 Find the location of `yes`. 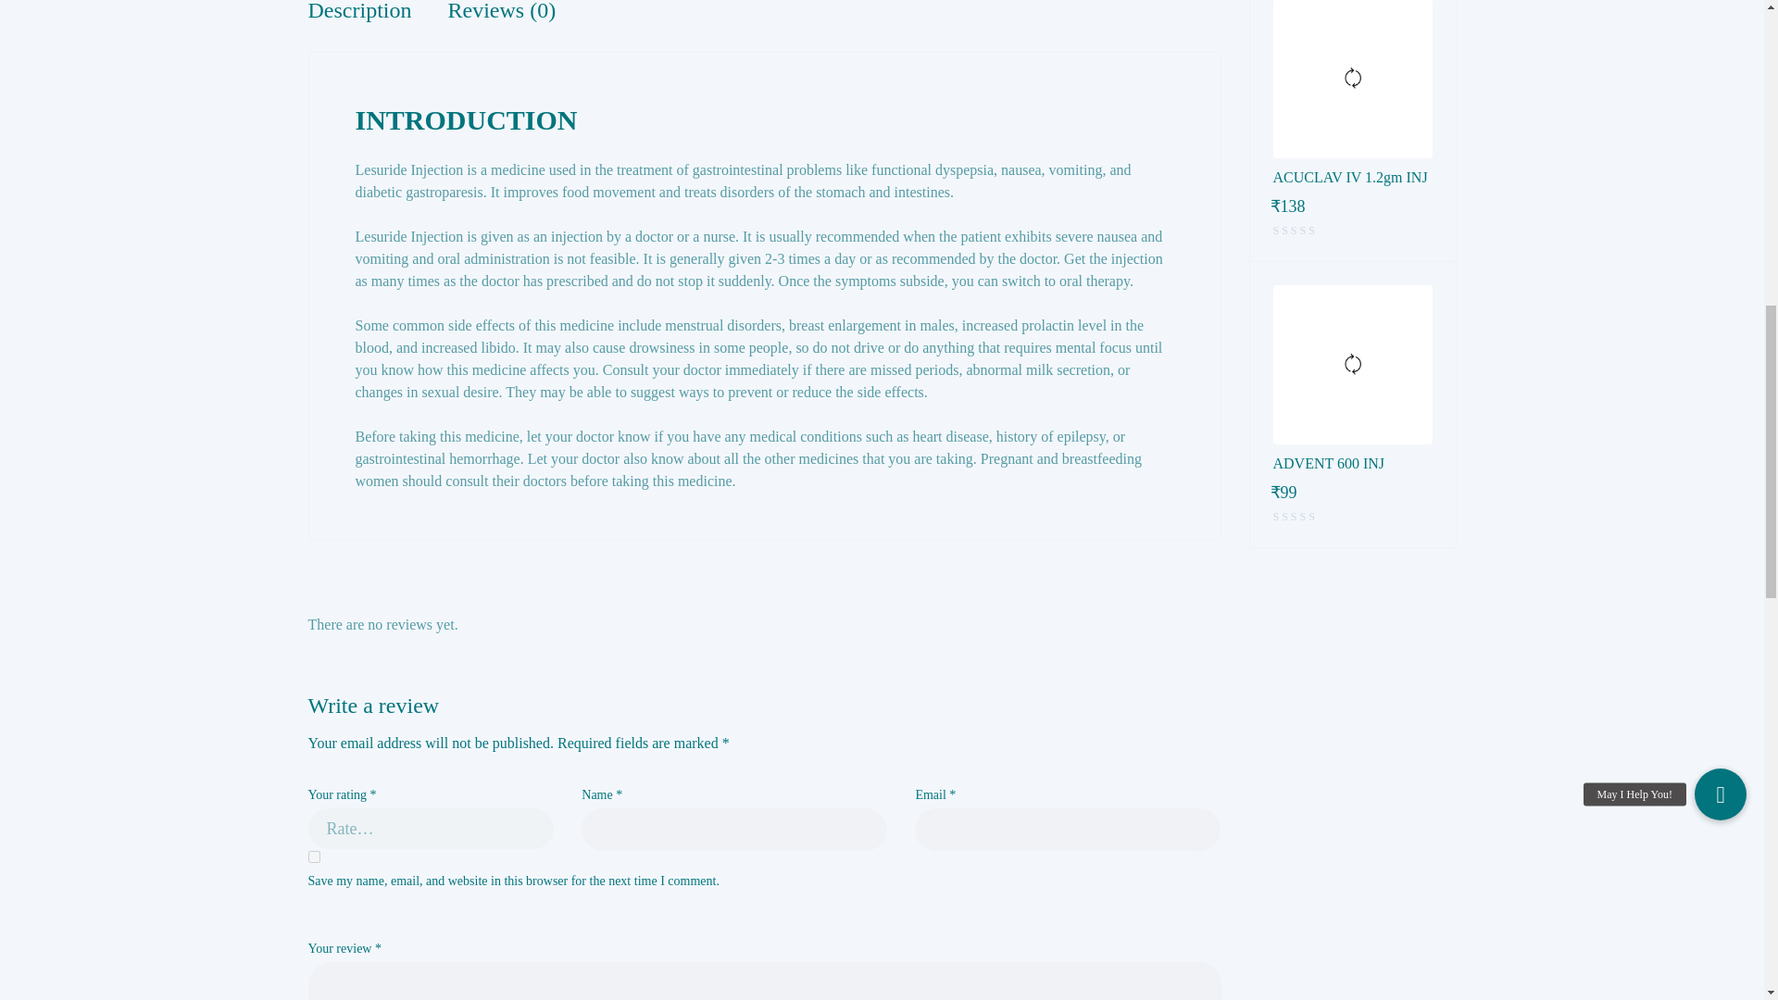

yes is located at coordinates (313, 857).